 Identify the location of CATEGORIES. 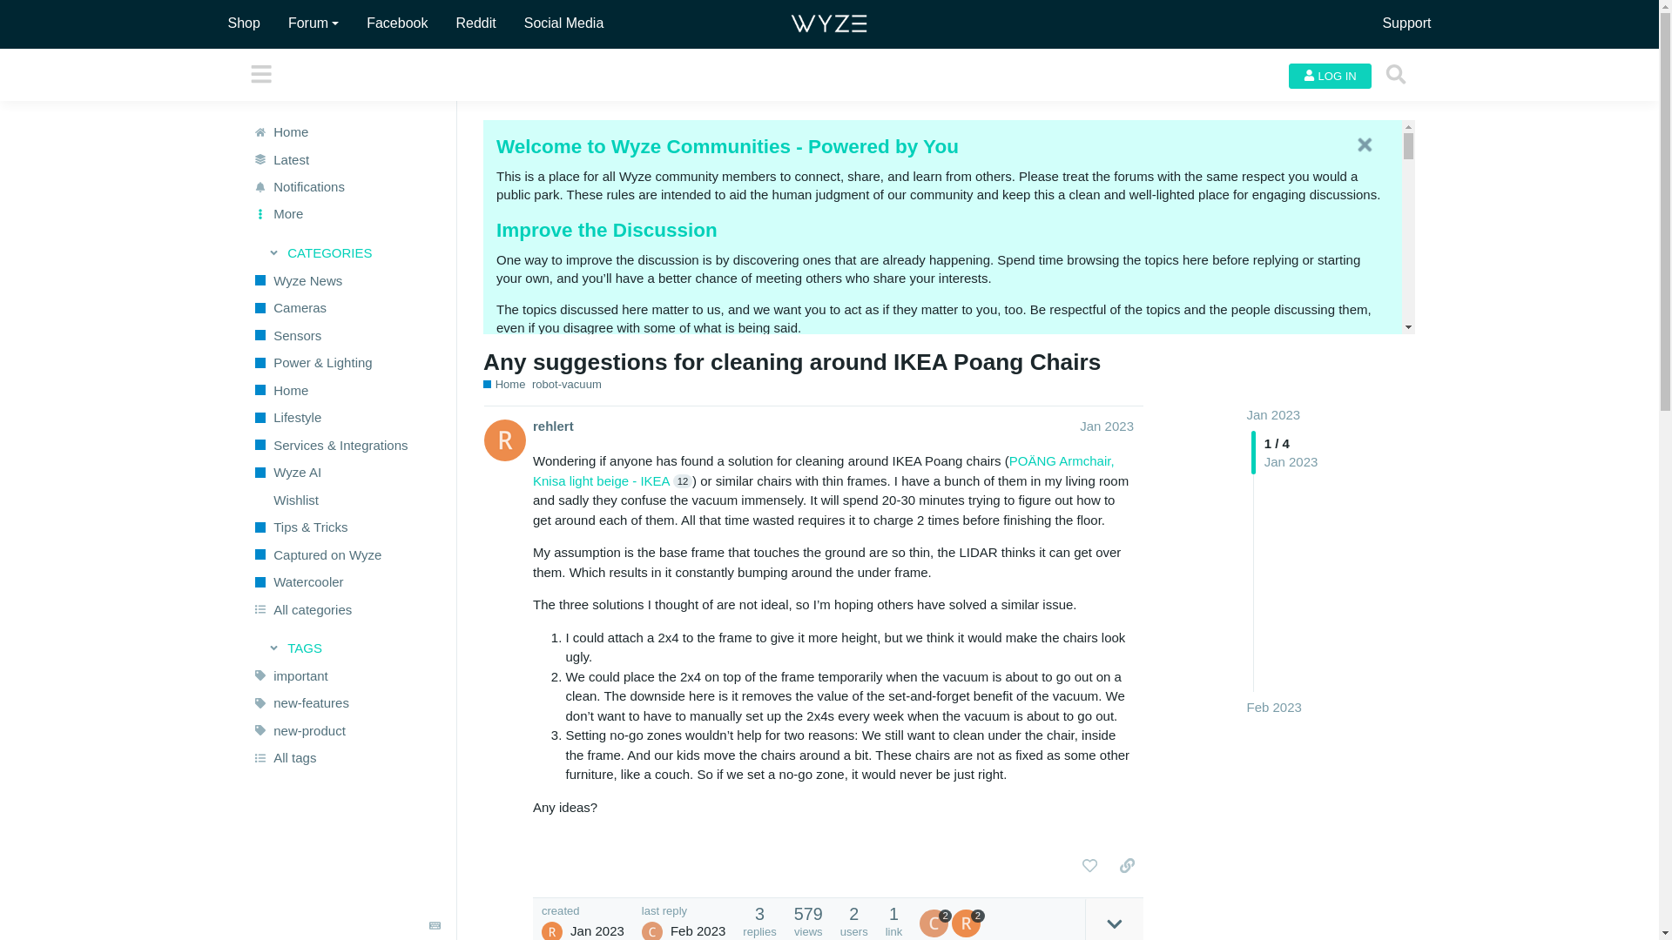
(347, 252).